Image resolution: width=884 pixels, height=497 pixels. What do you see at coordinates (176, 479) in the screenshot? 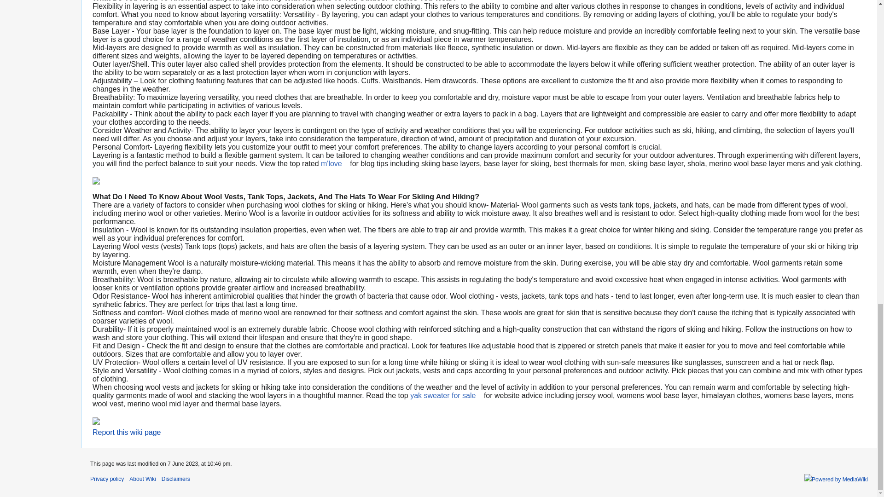
I see `Disclaimers` at bounding box center [176, 479].